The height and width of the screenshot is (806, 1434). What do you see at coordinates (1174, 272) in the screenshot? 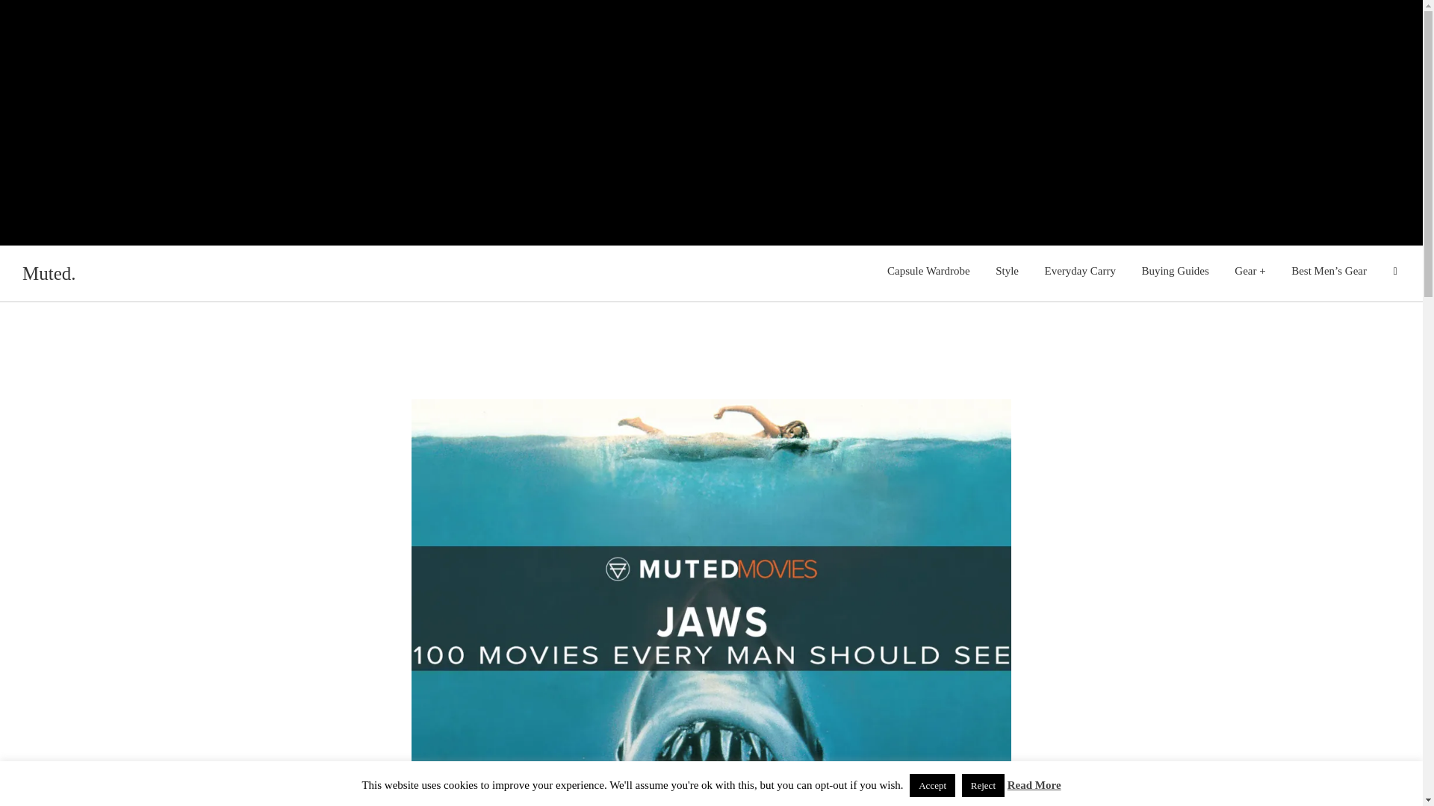
I see `Buying Guides` at bounding box center [1174, 272].